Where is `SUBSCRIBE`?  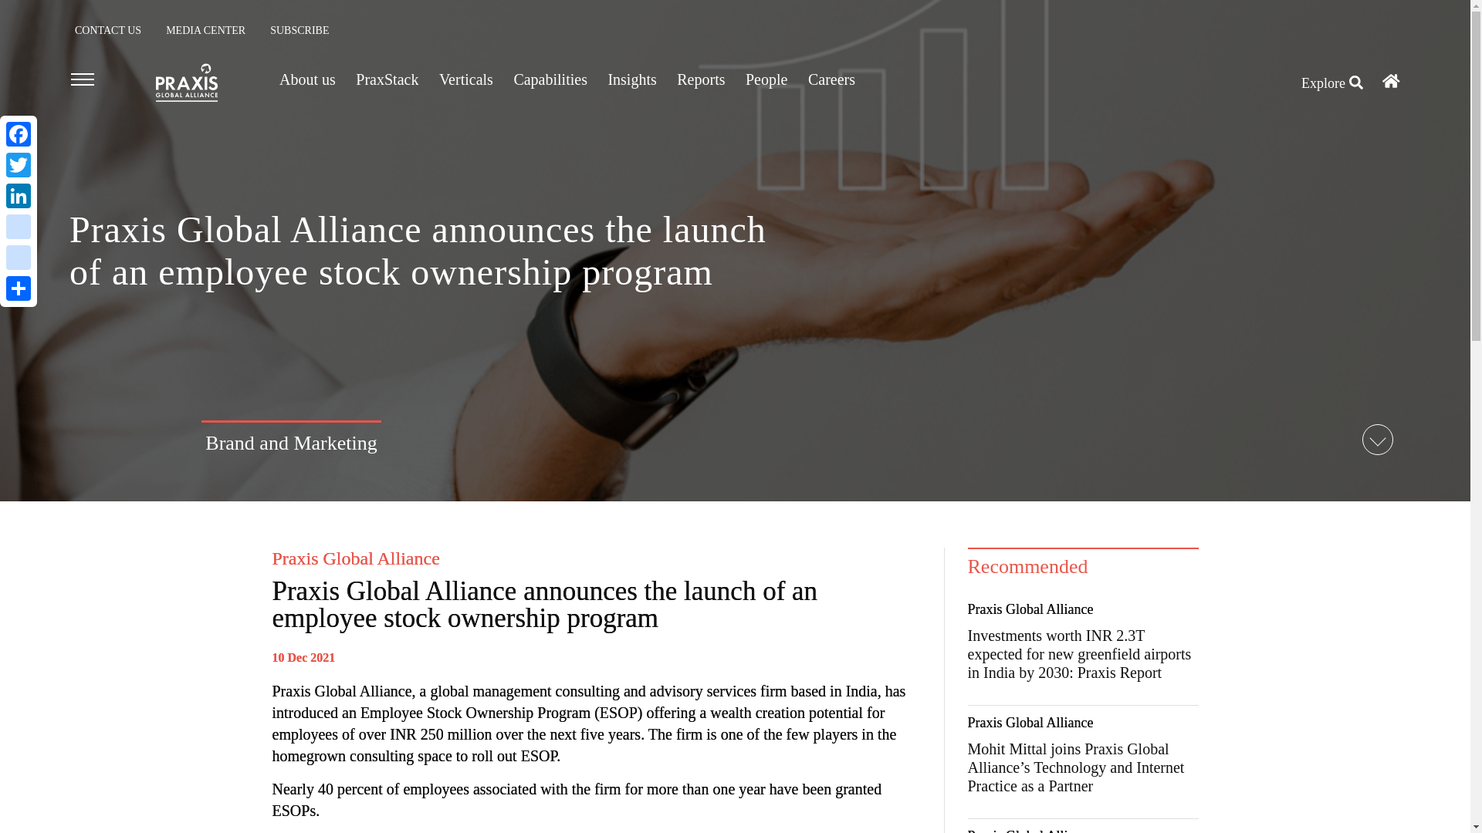
SUBSCRIBE is located at coordinates (299, 30).